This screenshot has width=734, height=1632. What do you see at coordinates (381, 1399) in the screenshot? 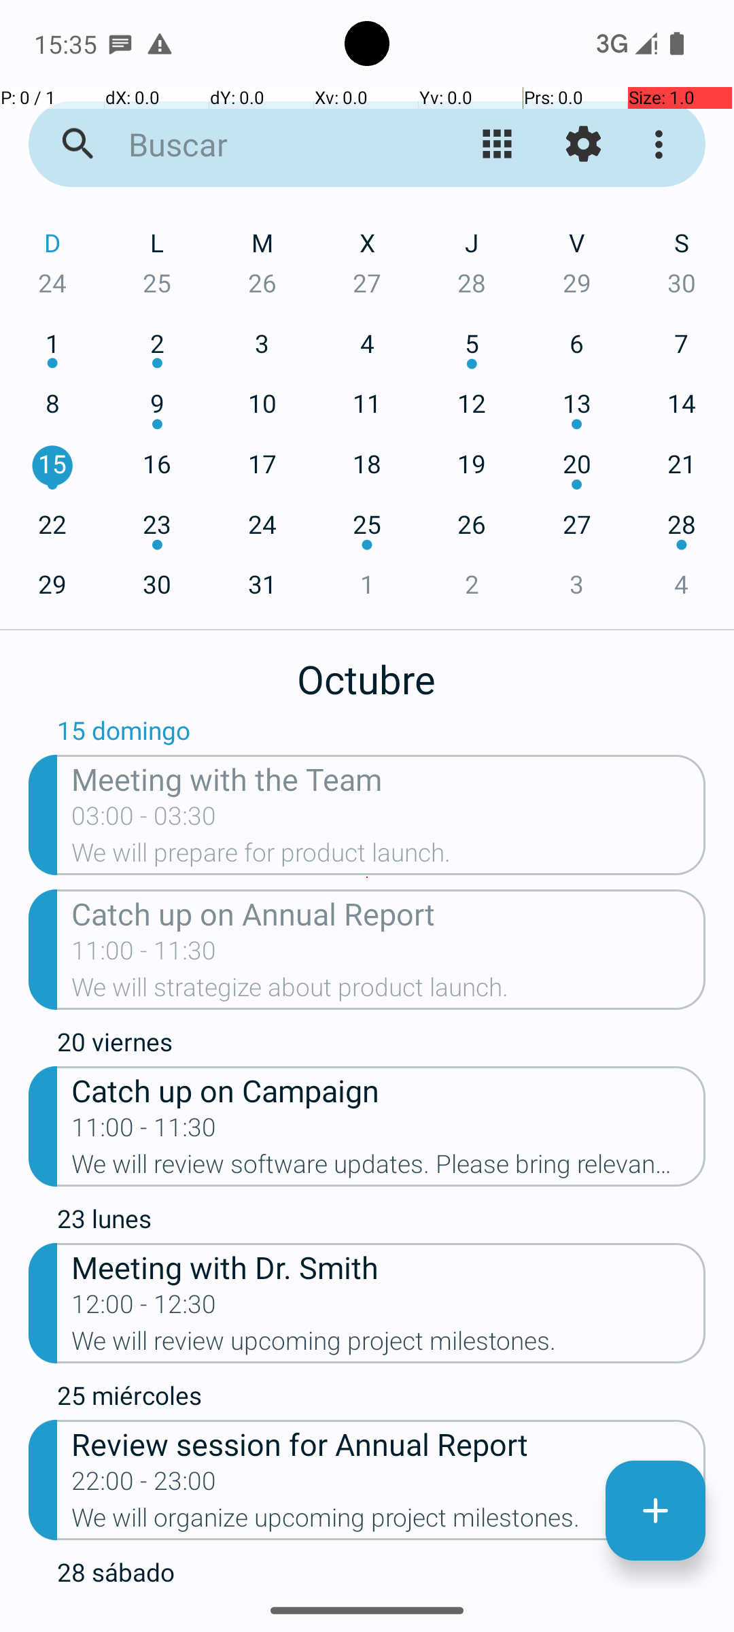
I see `25 miércoles` at bounding box center [381, 1399].